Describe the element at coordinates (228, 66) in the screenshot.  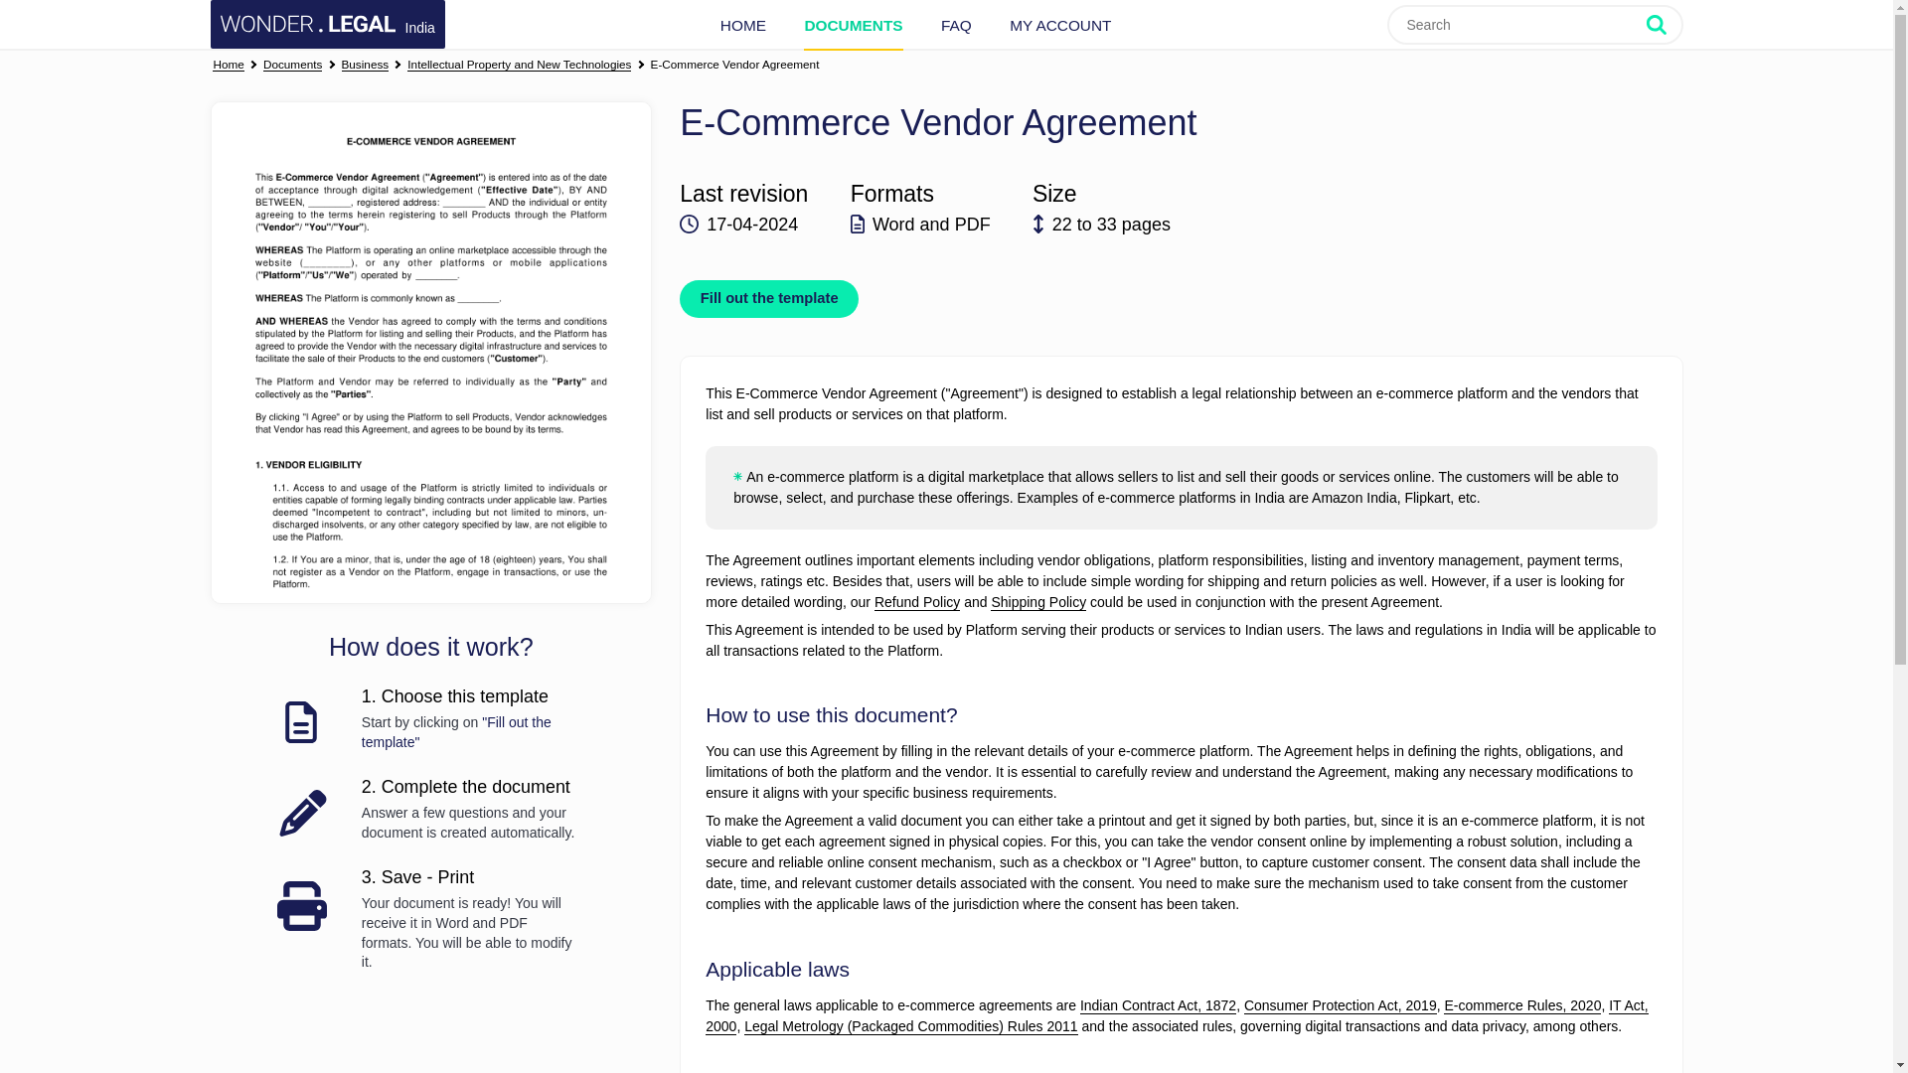
I see `Home` at that location.